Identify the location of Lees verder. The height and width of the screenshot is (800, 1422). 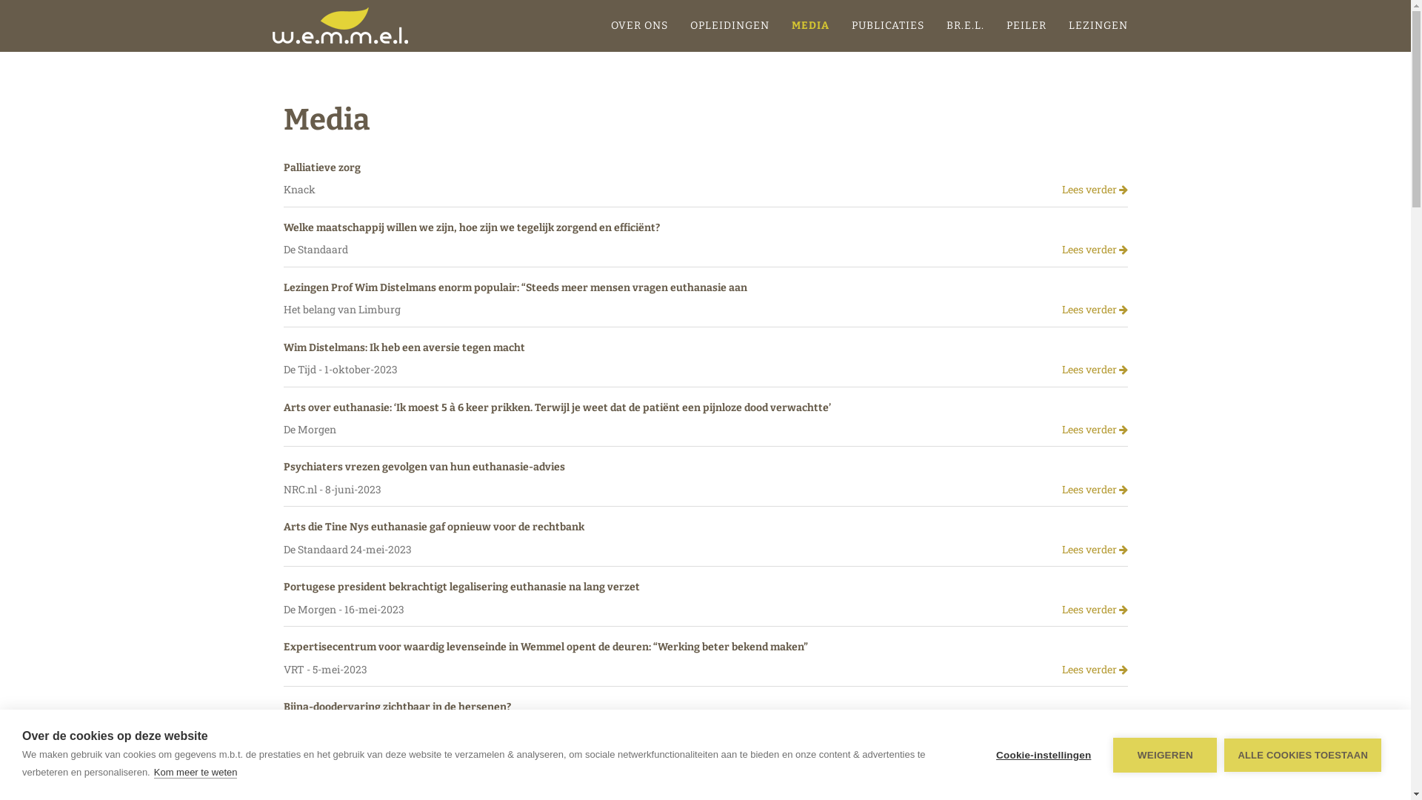
(1095, 430).